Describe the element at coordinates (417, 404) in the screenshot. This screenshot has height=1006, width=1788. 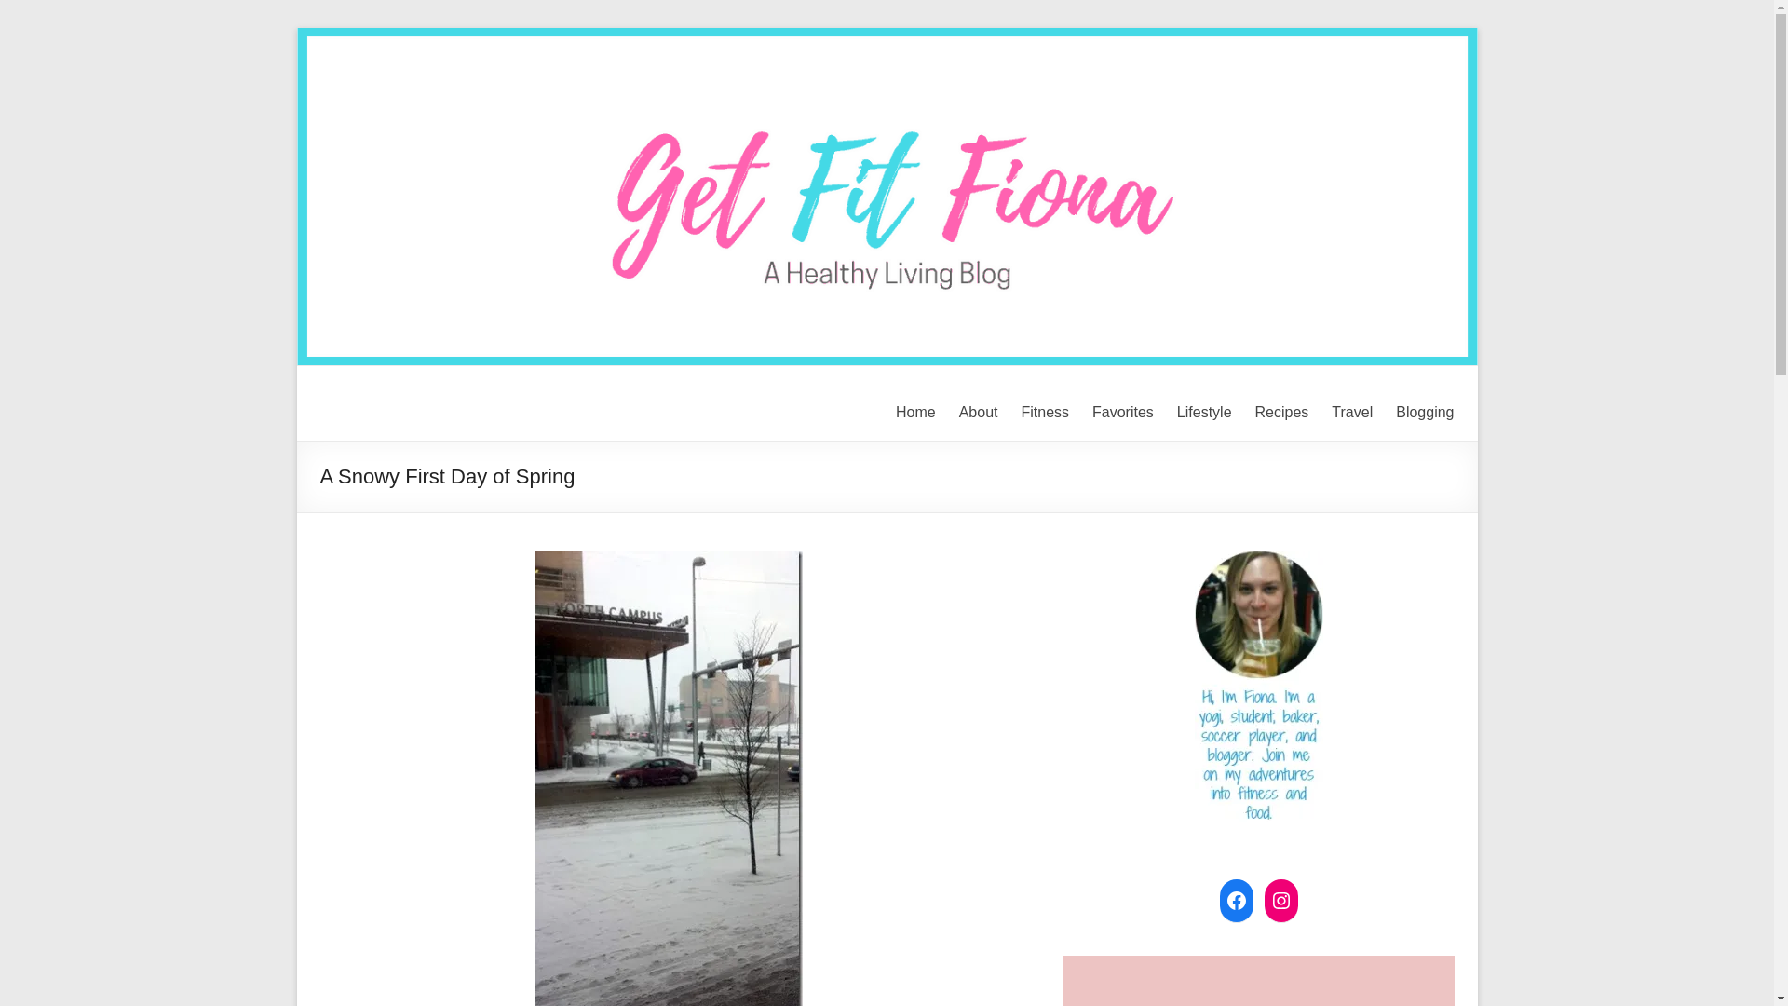
I see `Get Fit Fiona` at that location.